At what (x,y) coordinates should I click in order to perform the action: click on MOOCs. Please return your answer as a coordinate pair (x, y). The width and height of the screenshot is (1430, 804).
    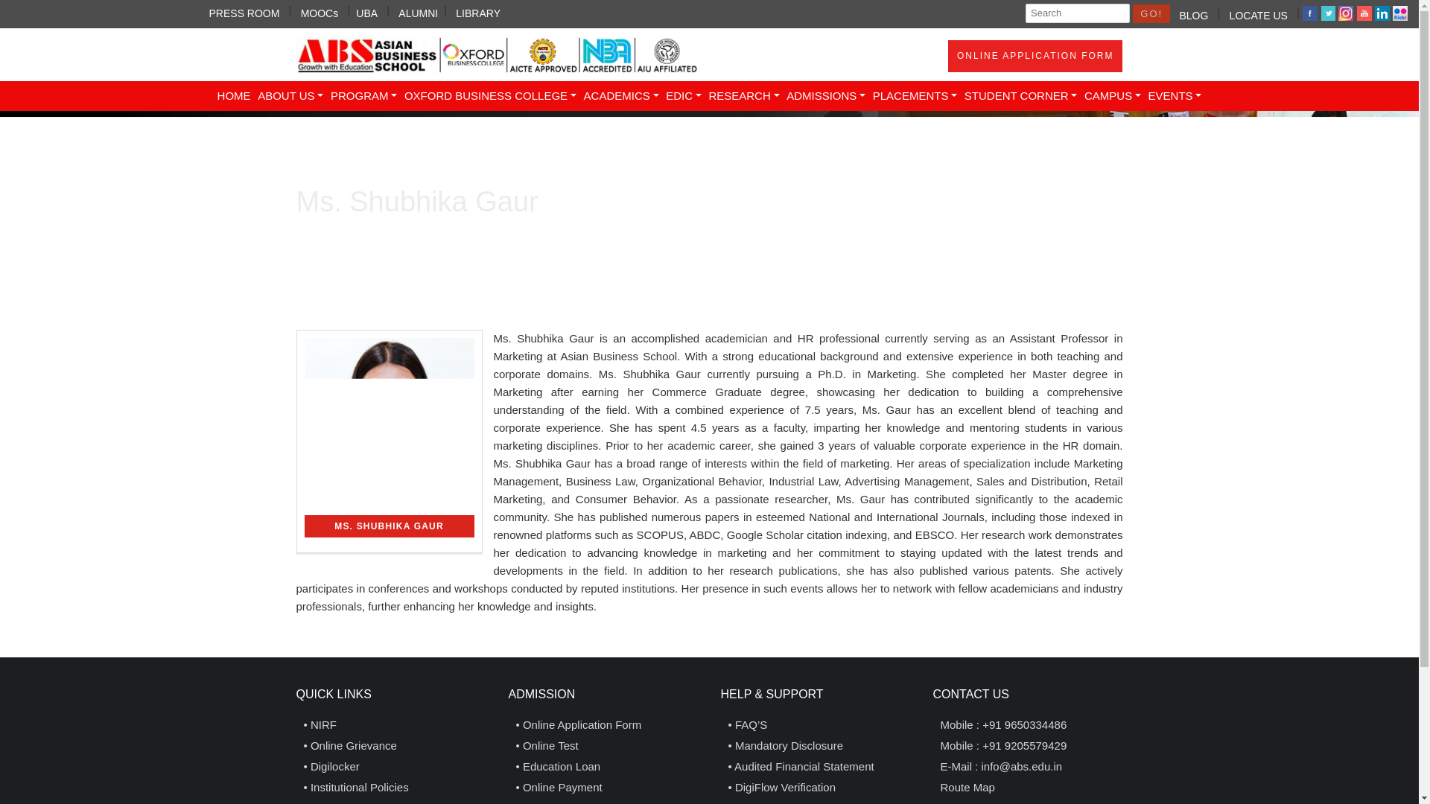
    Looking at the image, I should click on (319, 11).